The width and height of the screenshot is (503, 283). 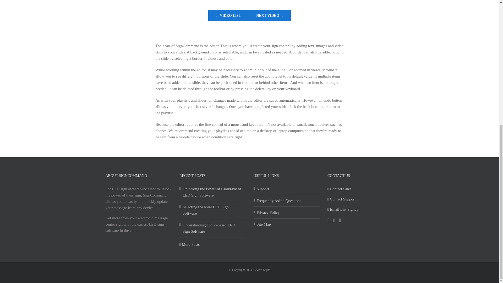 What do you see at coordinates (341, 199) in the screenshot?
I see `Contact Support` at bounding box center [341, 199].